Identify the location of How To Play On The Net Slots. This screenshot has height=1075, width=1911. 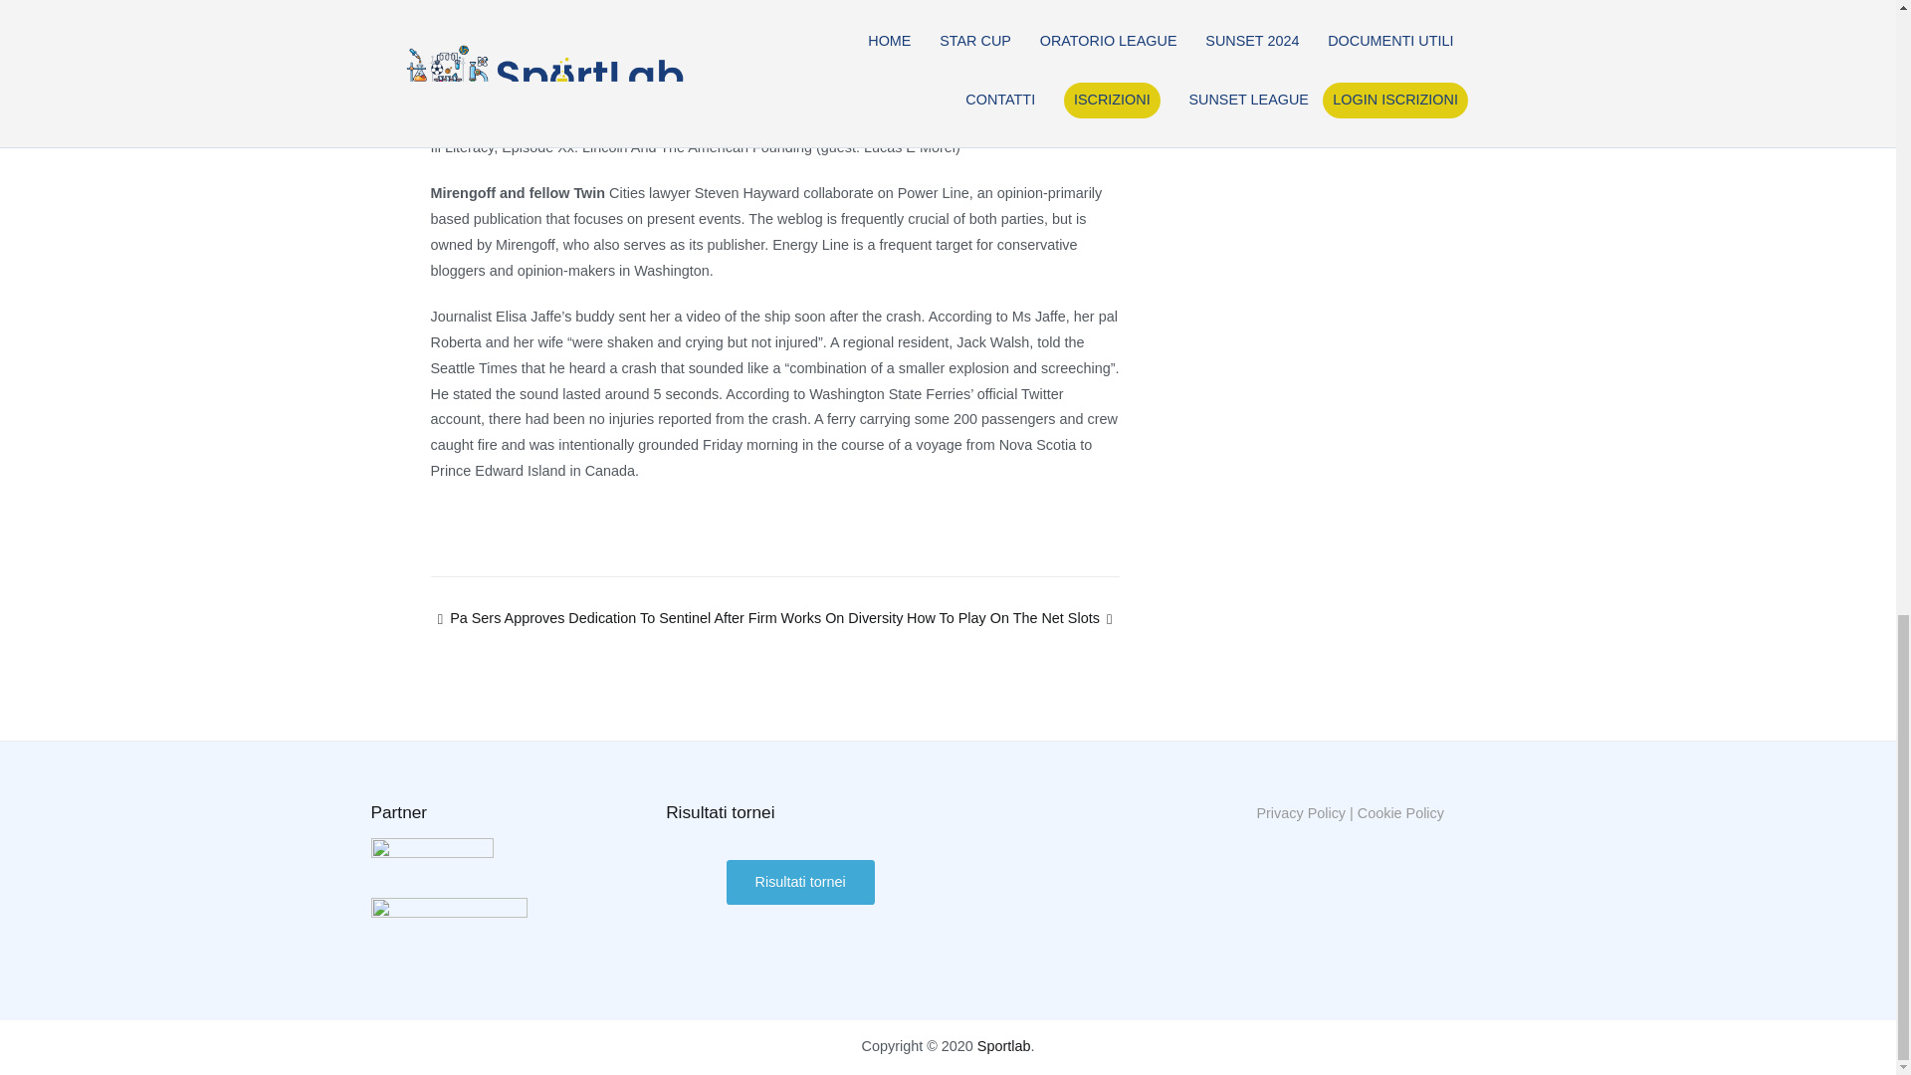
(1011, 617).